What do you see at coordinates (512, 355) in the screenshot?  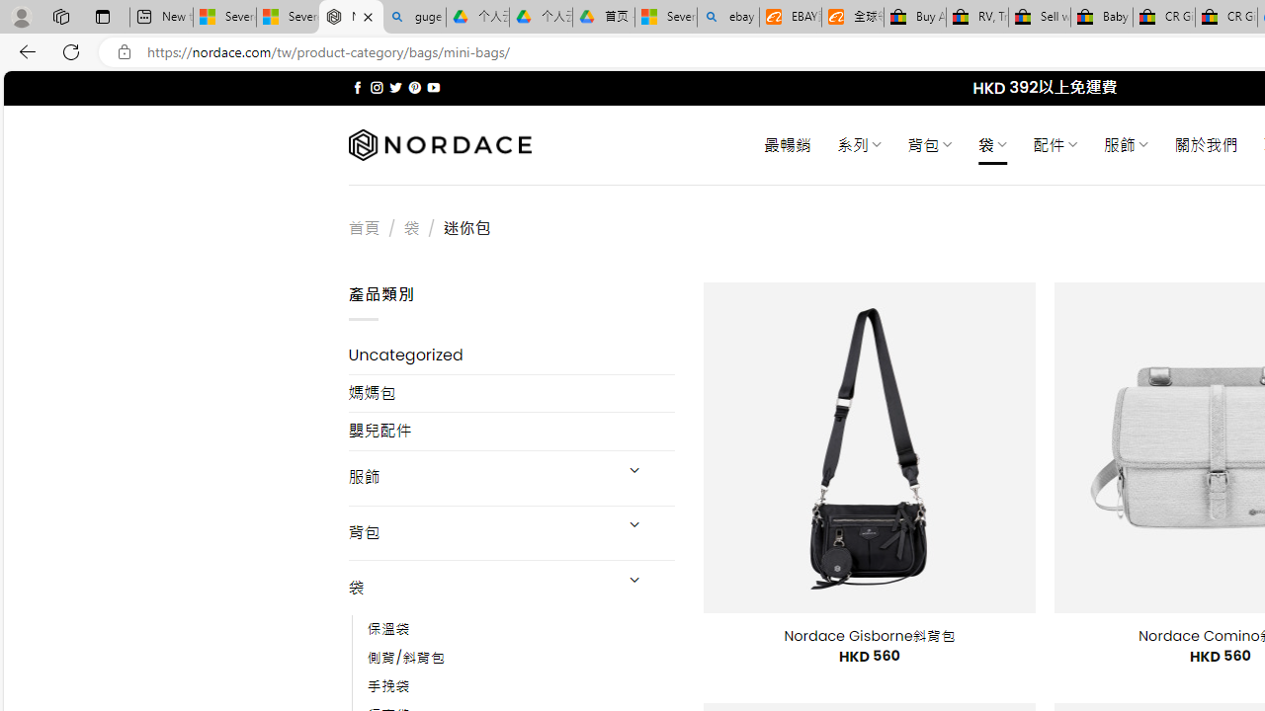 I see `Uncategorized` at bounding box center [512, 355].